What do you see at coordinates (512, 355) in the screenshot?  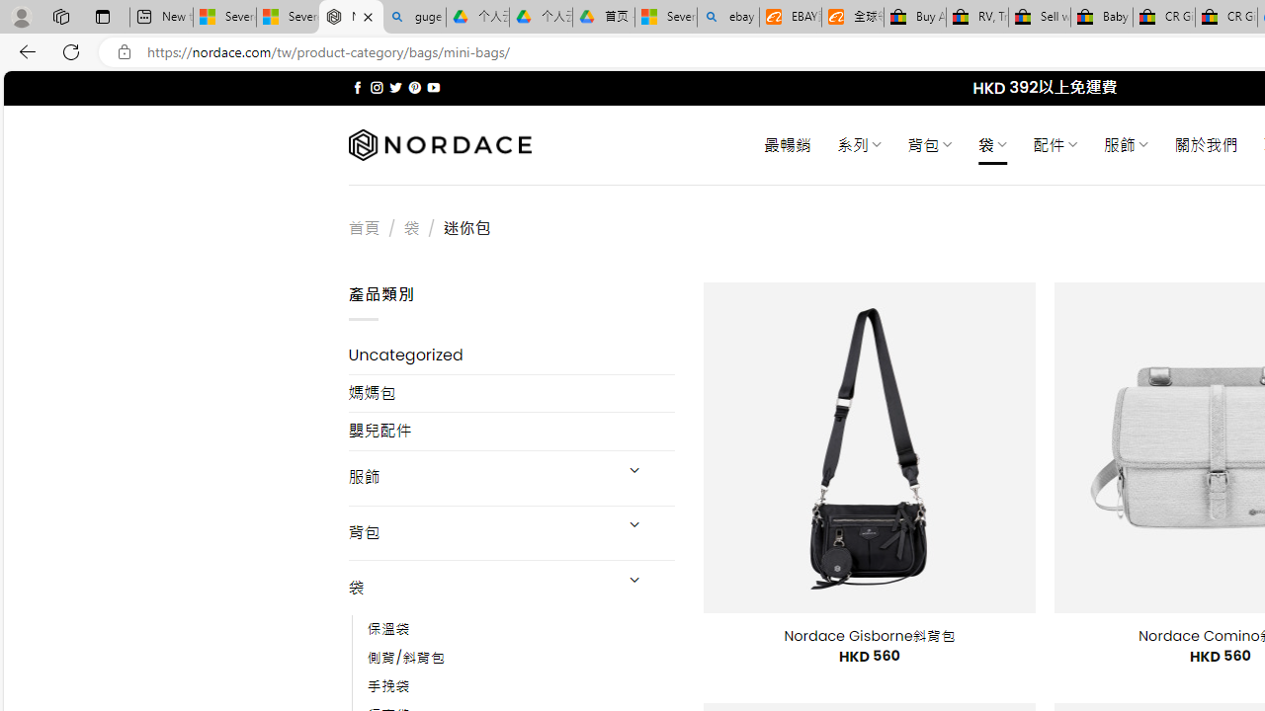 I see `Uncategorized` at bounding box center [512, 355].